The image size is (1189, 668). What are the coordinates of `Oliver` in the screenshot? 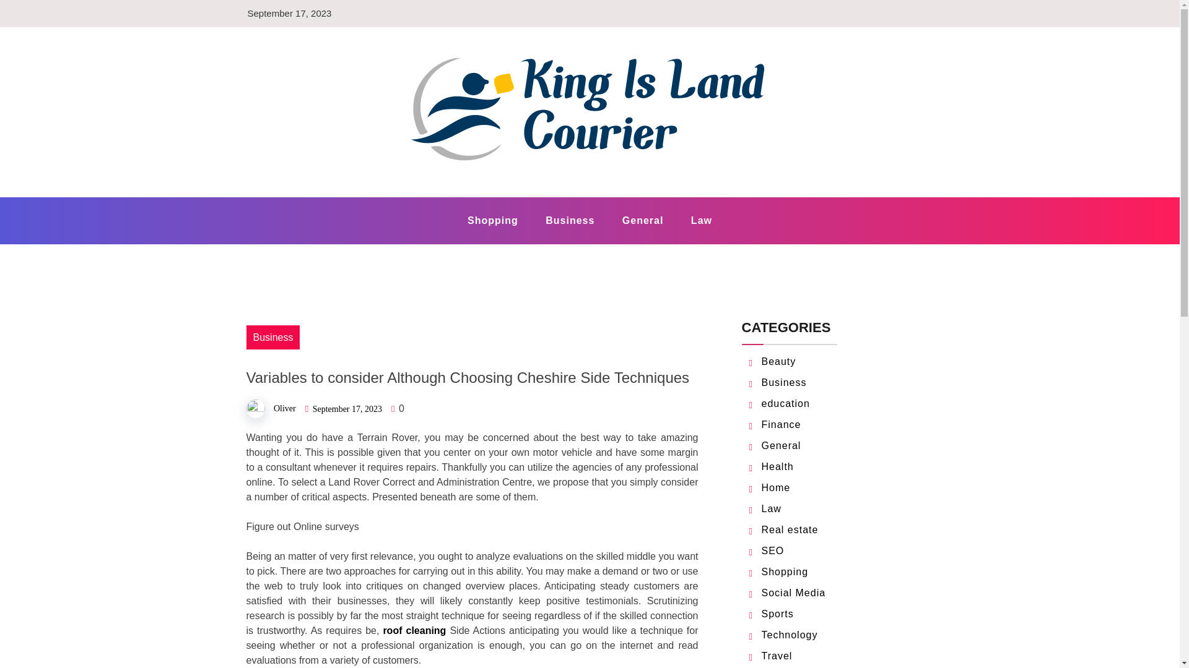 It's located at (285, 408).